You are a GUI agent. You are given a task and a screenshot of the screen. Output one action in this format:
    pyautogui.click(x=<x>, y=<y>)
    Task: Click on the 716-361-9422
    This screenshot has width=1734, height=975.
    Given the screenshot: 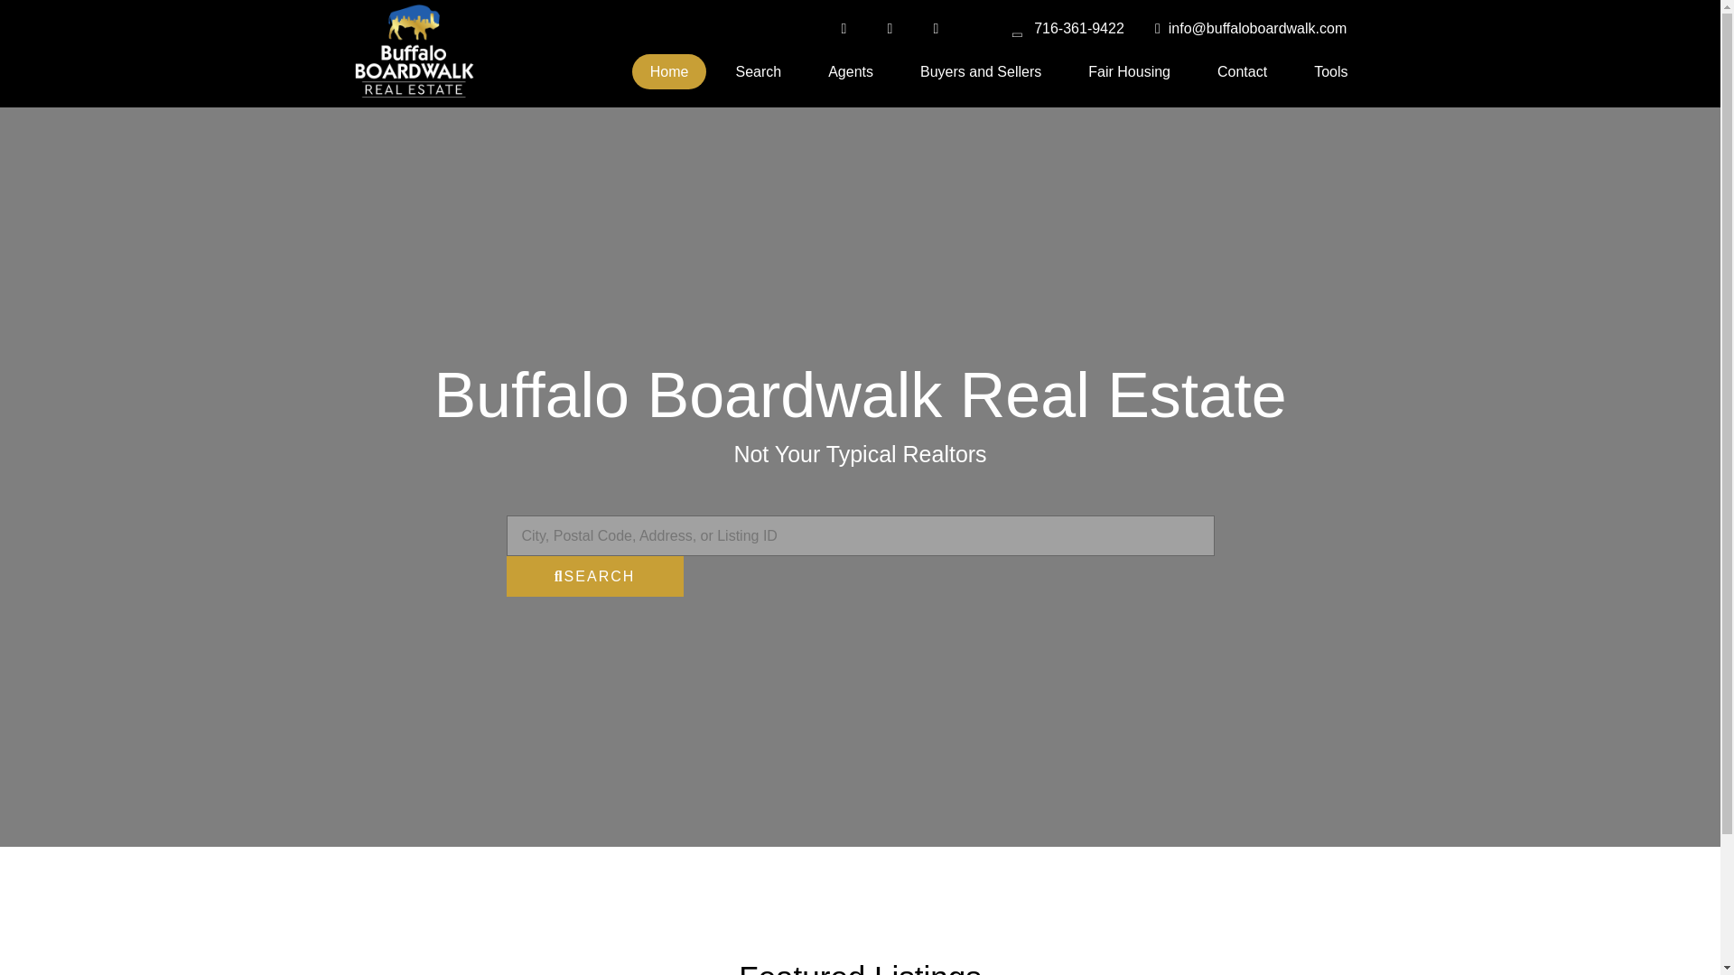 What is the action you would take?
    pyautogui.click(x=1066, y=29)
    